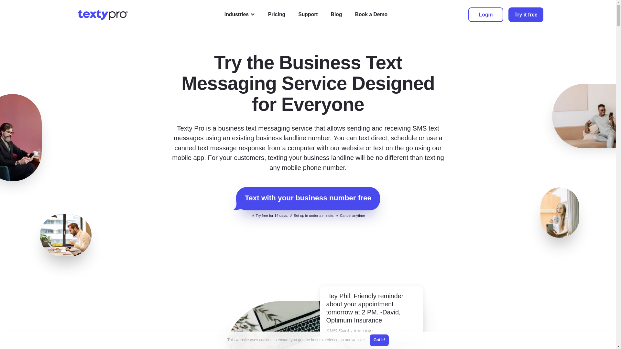  I want to click on Book a Demo, so click(371, 15).